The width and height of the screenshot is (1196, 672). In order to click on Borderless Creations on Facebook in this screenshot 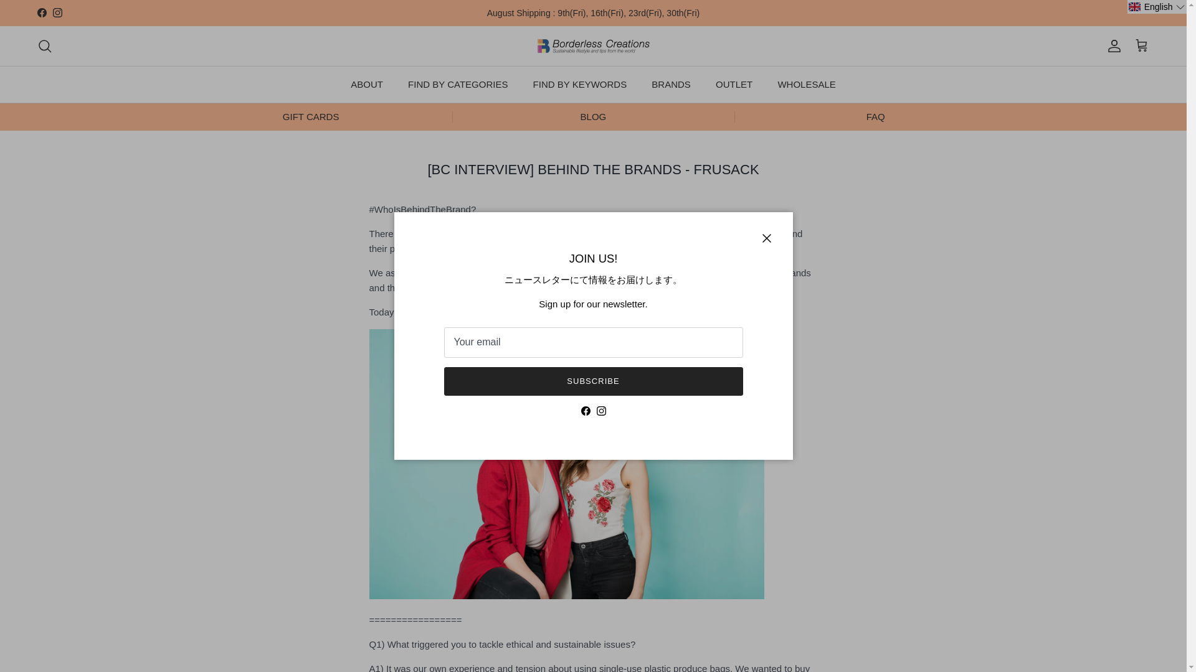, I will do `click(41, 12)`.